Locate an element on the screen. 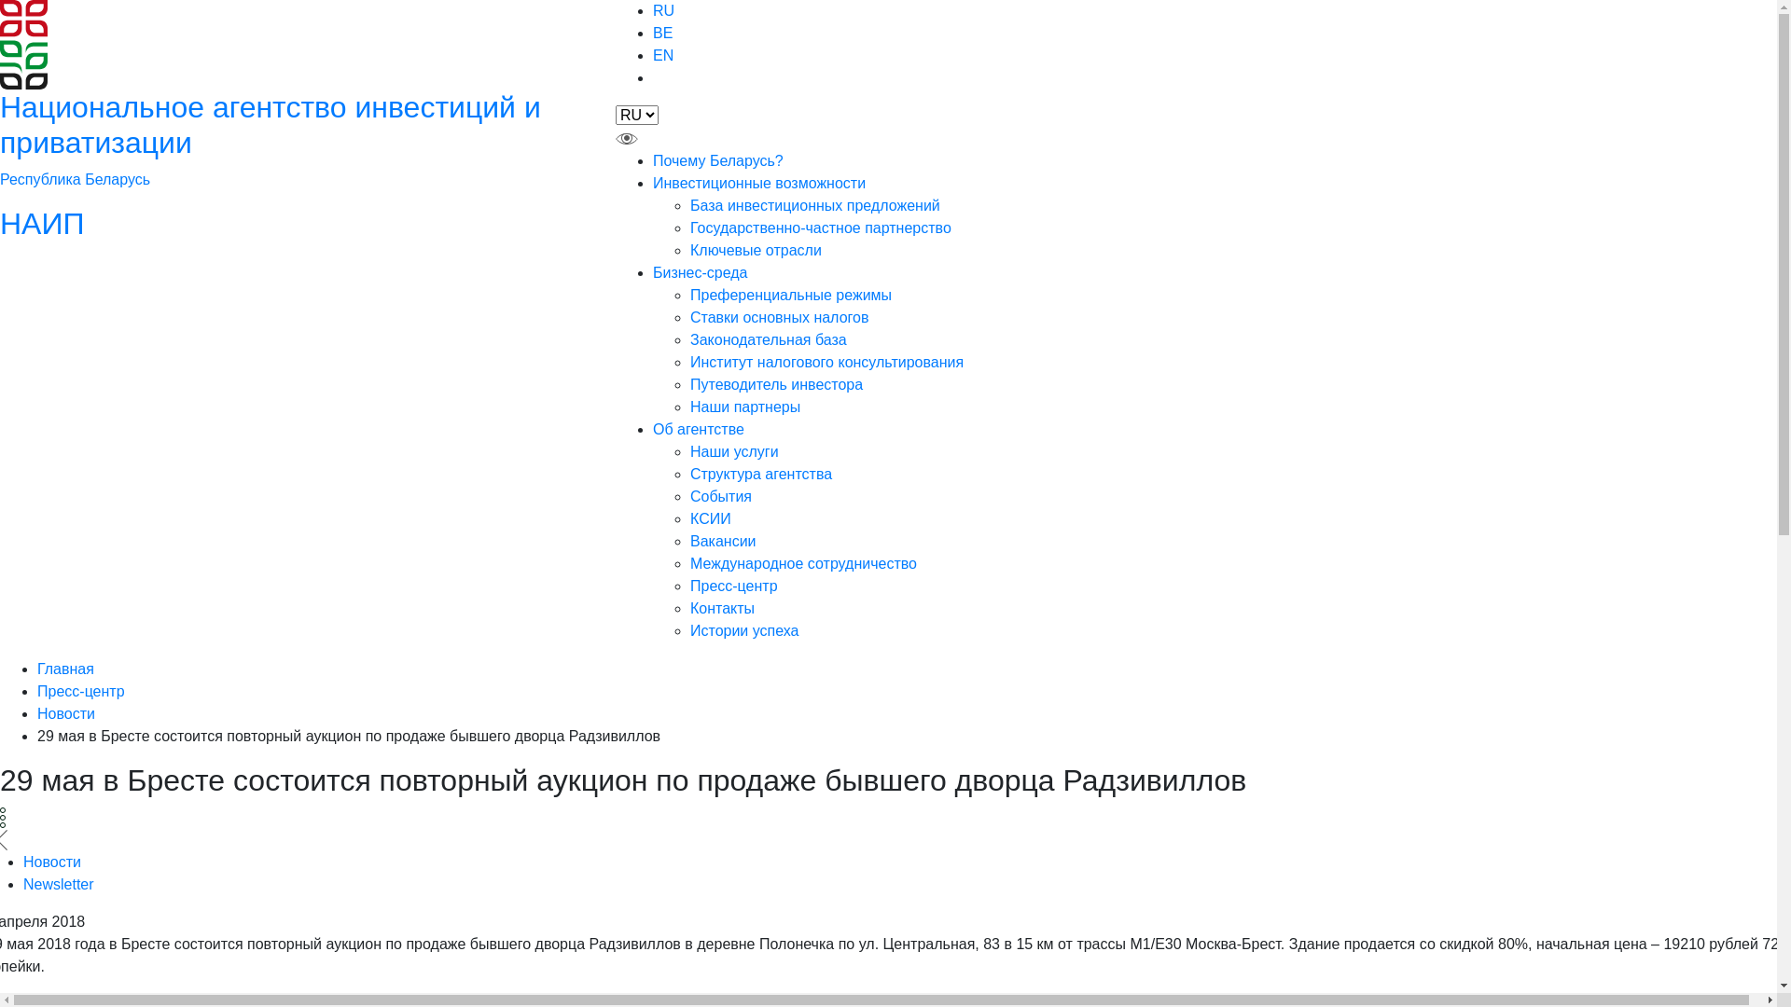 This screenshot has height=1007, width=1791. BE is located at coordinates (662, 34).